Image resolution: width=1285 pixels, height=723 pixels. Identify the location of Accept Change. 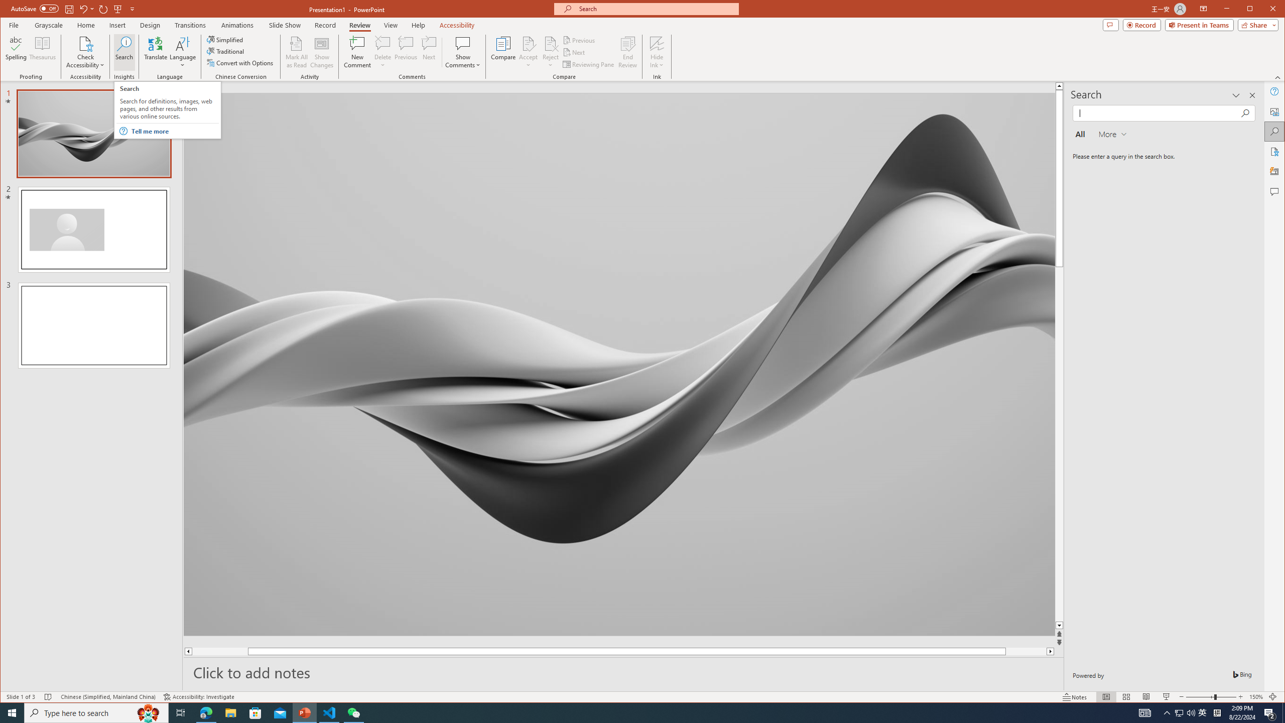
(529, 43).